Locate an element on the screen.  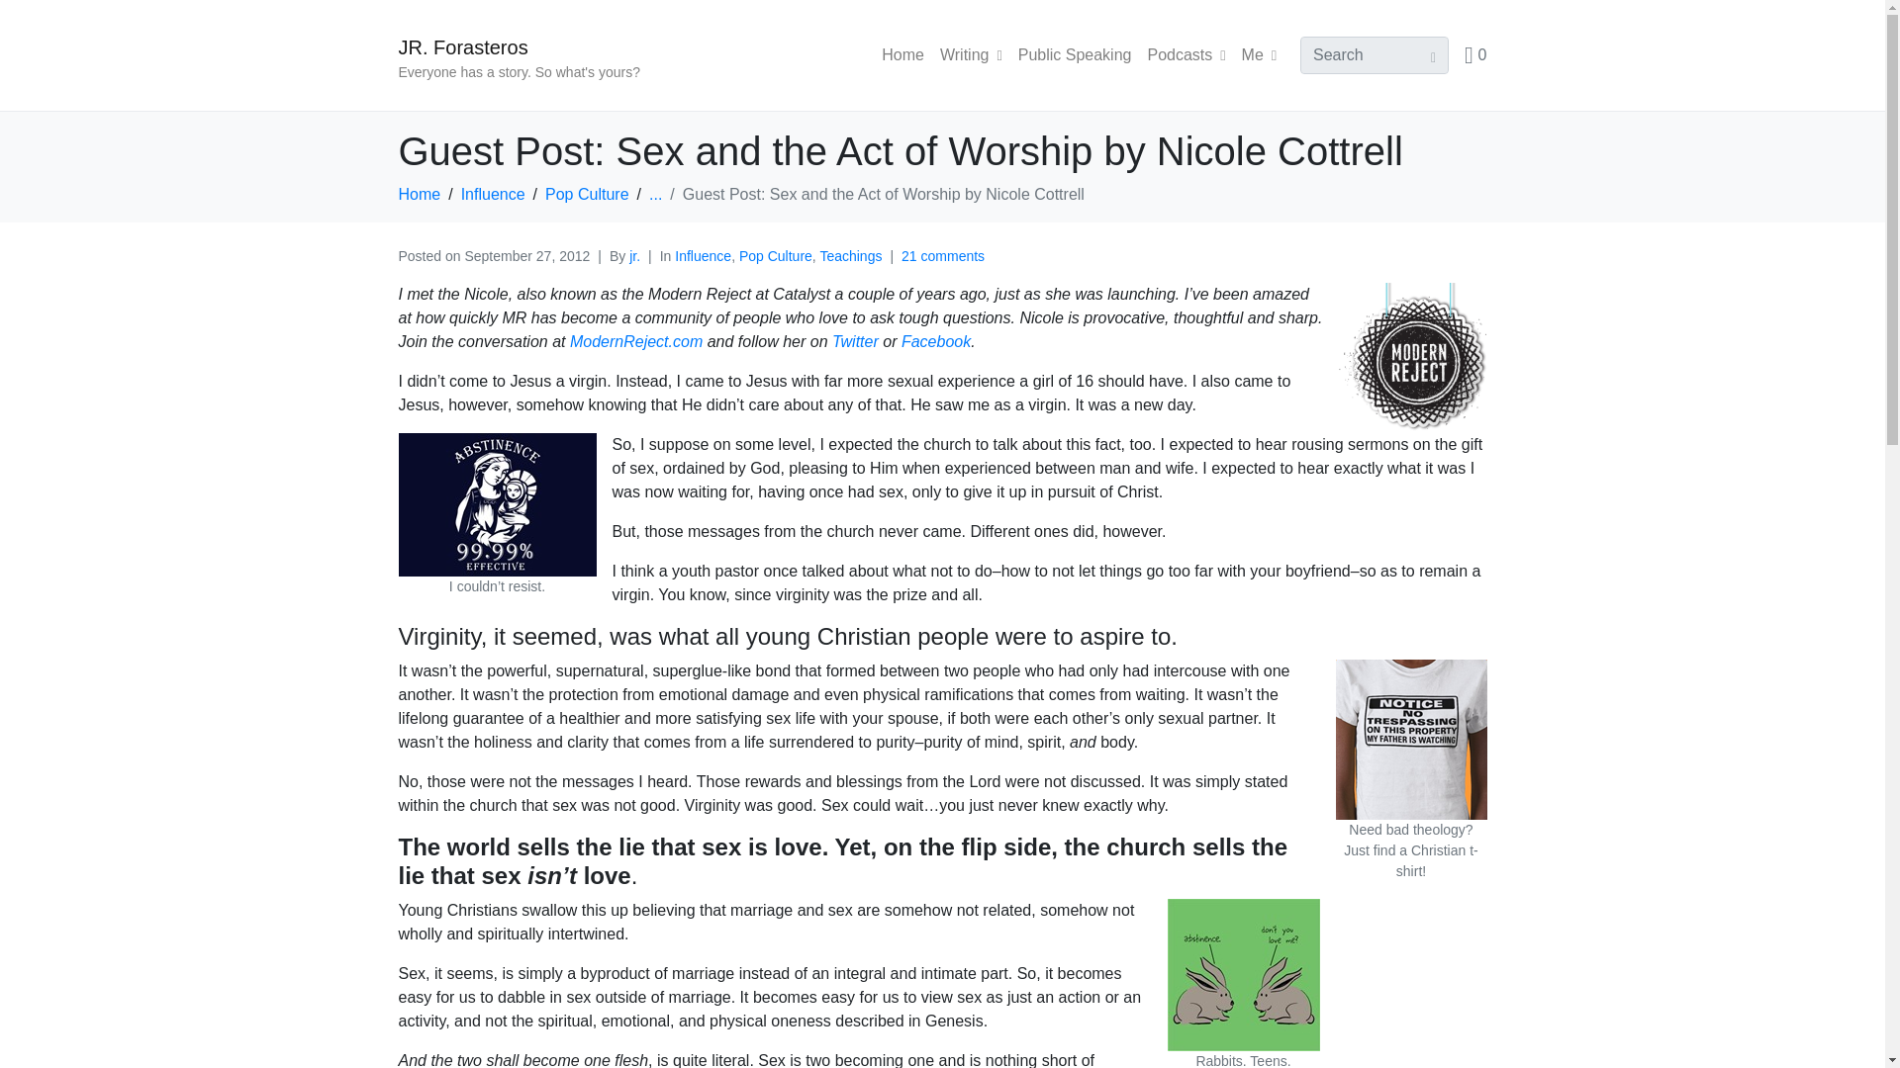
JR. Forasteros is located at coordinates (462, 47).